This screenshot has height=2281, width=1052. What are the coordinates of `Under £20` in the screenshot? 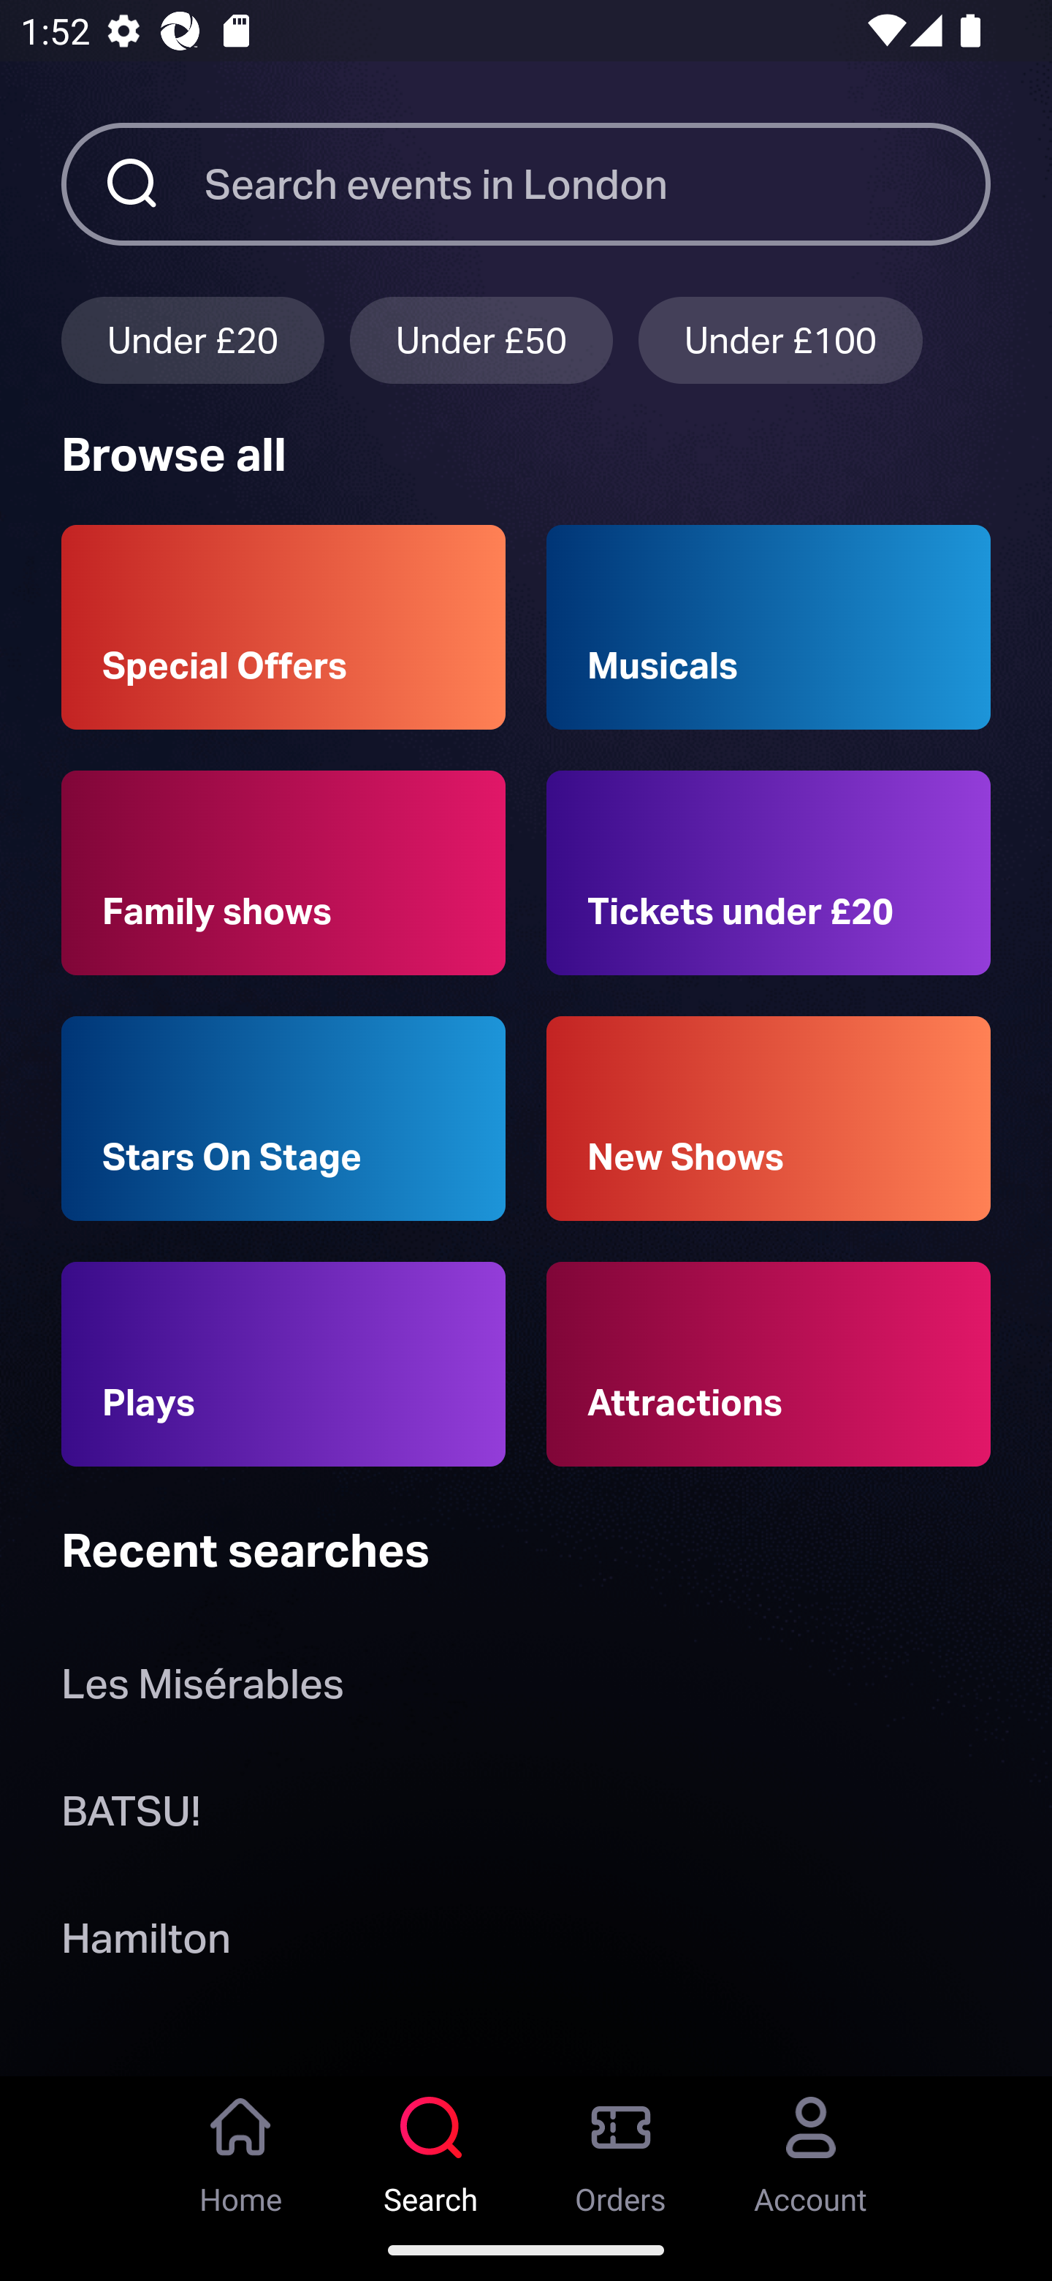 It's located at (192, 339).